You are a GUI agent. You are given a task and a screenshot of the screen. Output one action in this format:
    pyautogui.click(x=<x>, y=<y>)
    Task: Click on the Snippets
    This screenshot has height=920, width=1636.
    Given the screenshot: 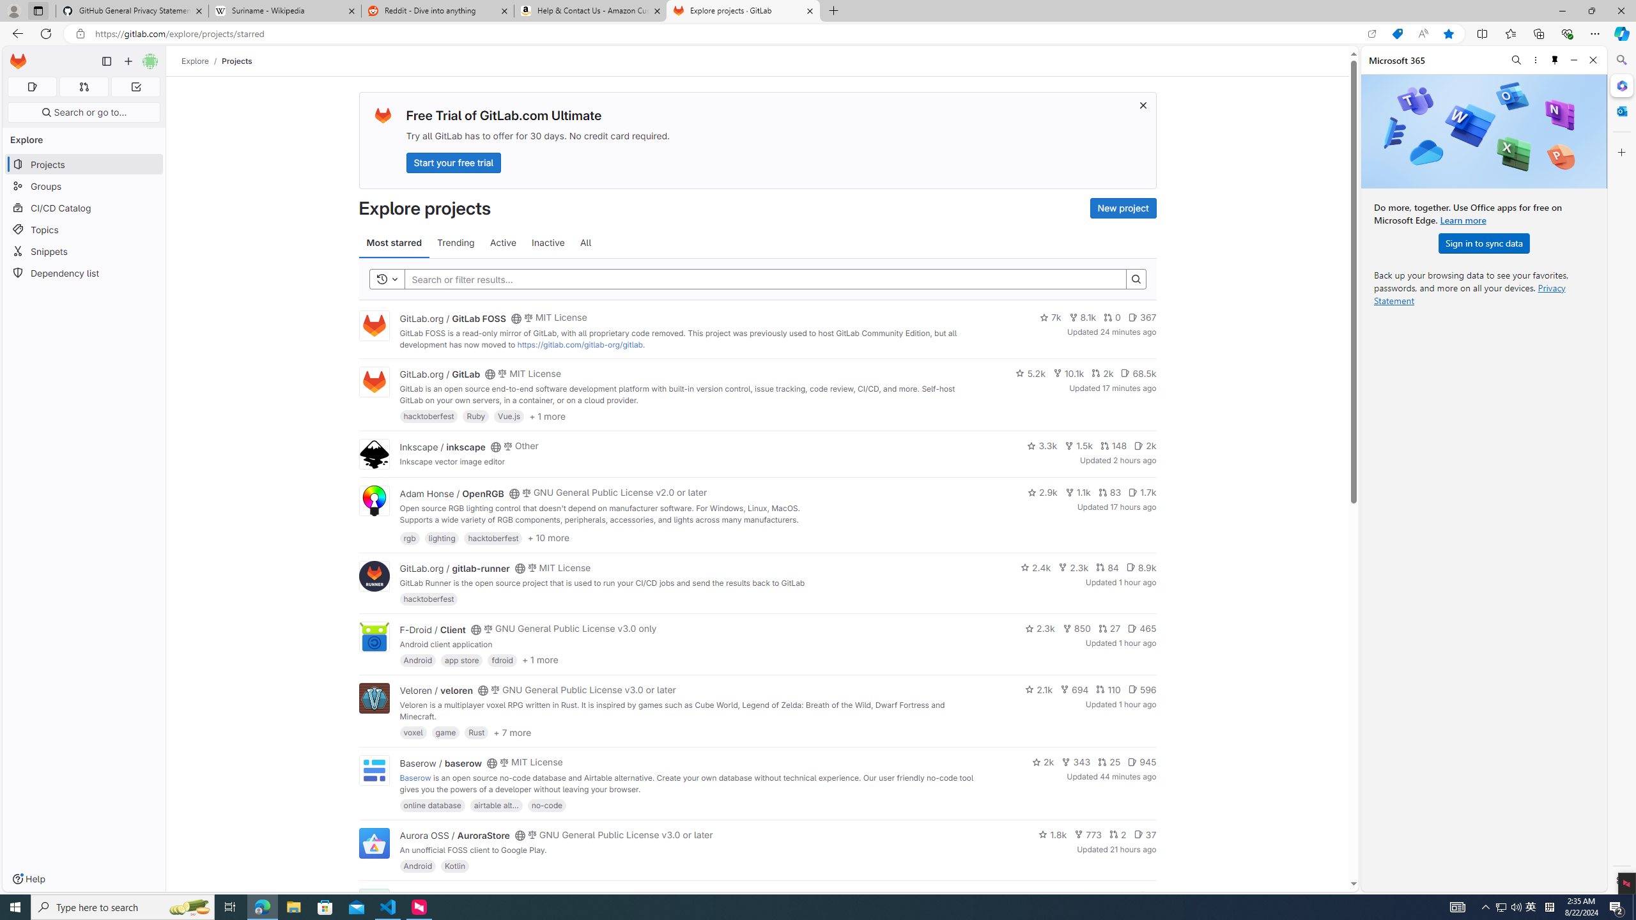 What is the action you would take?
    pyautogui.click(x=84, y=252)
    